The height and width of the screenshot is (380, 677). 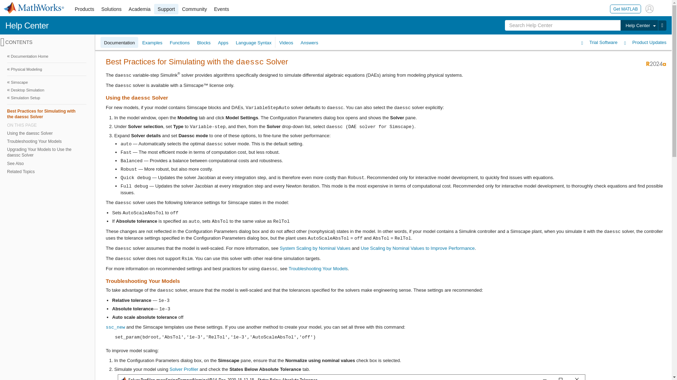 What do you see at coordinates (195, 9) in the screenshot?
I see `Community` at bounding box center [195, 9].